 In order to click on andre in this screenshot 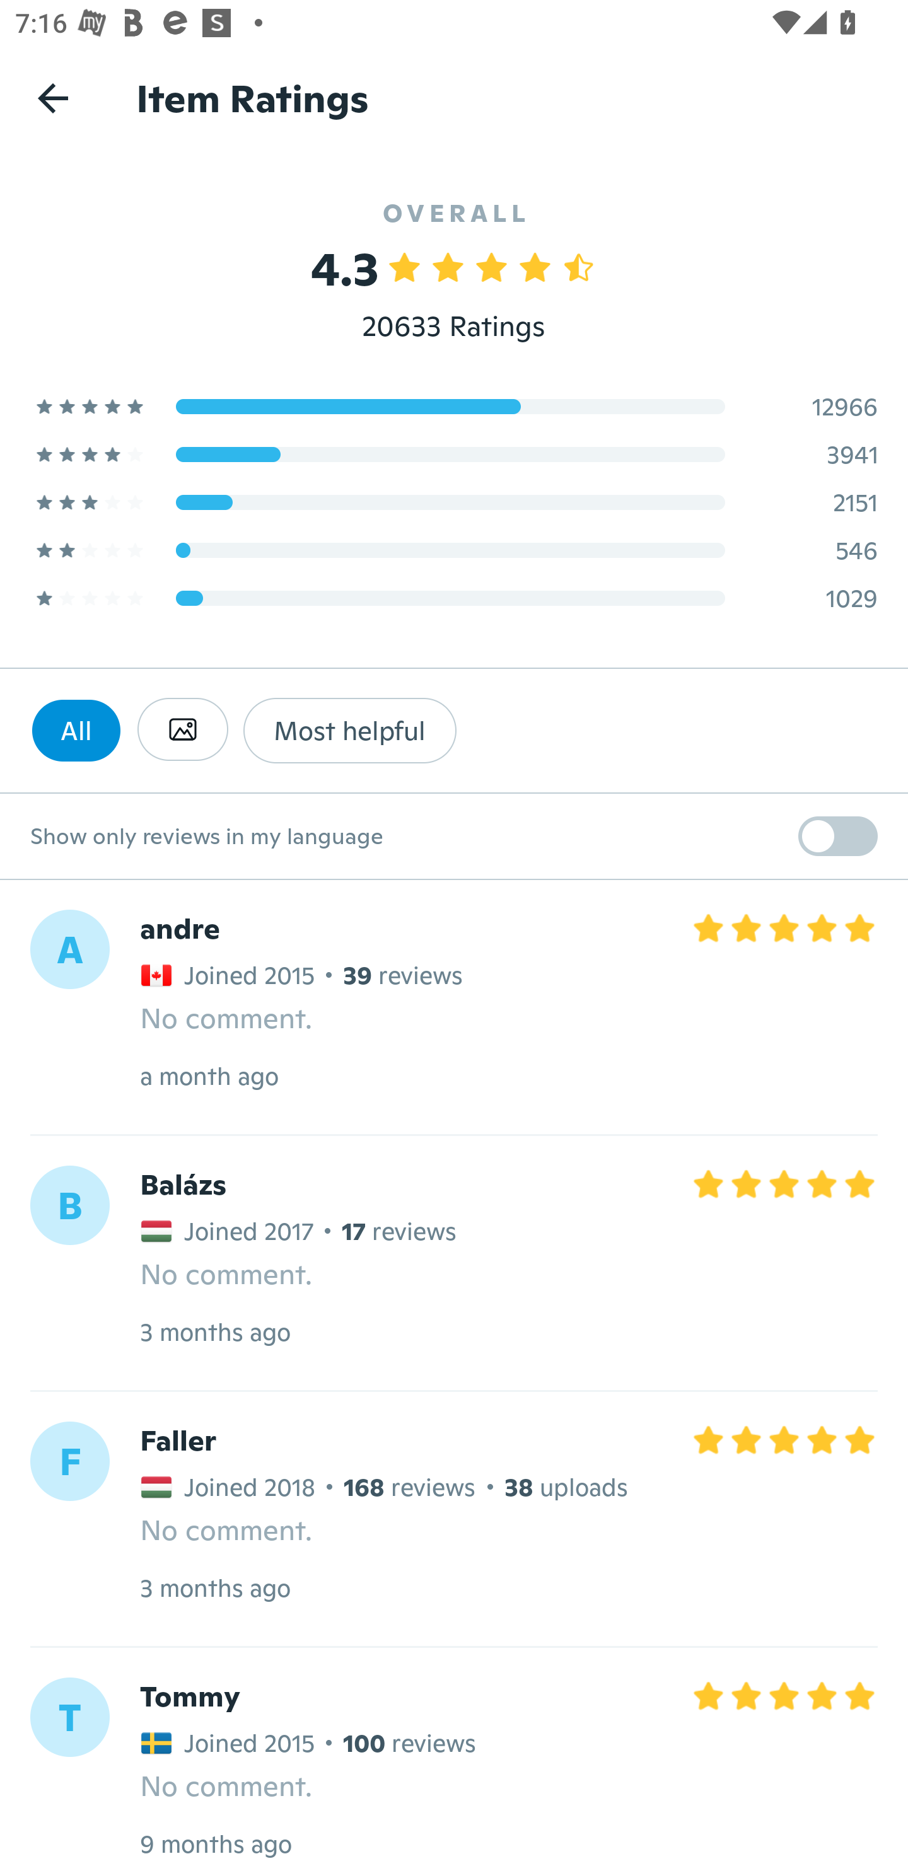, I will do `click(179, 929)`.